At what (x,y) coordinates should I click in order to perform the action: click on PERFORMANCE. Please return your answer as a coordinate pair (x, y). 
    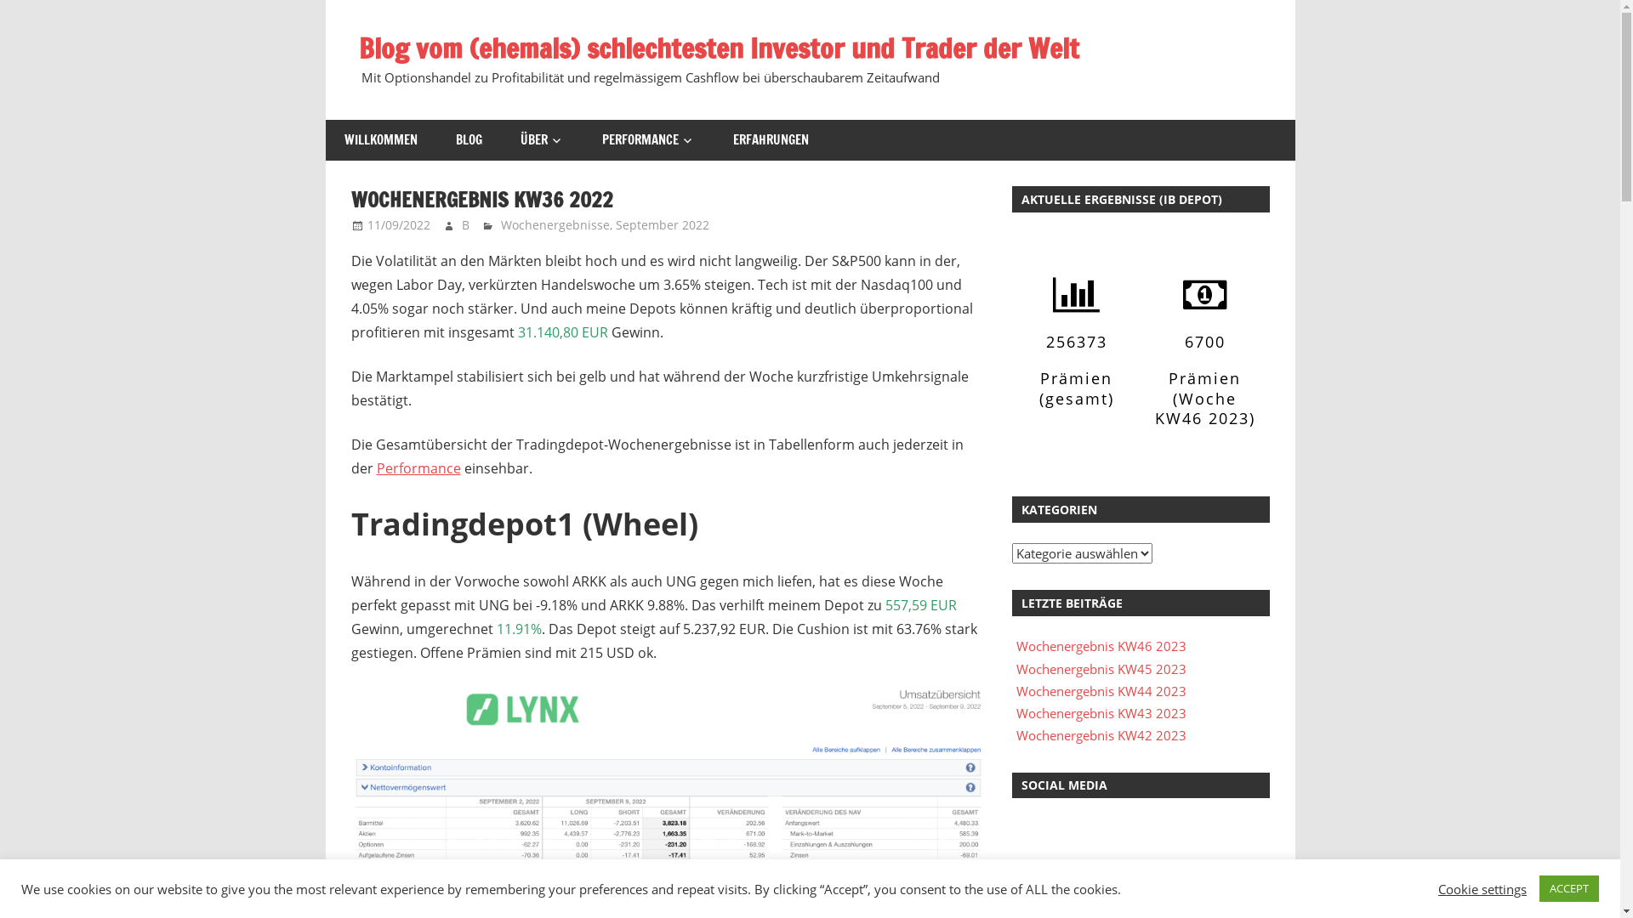
    Looking at the image, I should click on (649, 141).